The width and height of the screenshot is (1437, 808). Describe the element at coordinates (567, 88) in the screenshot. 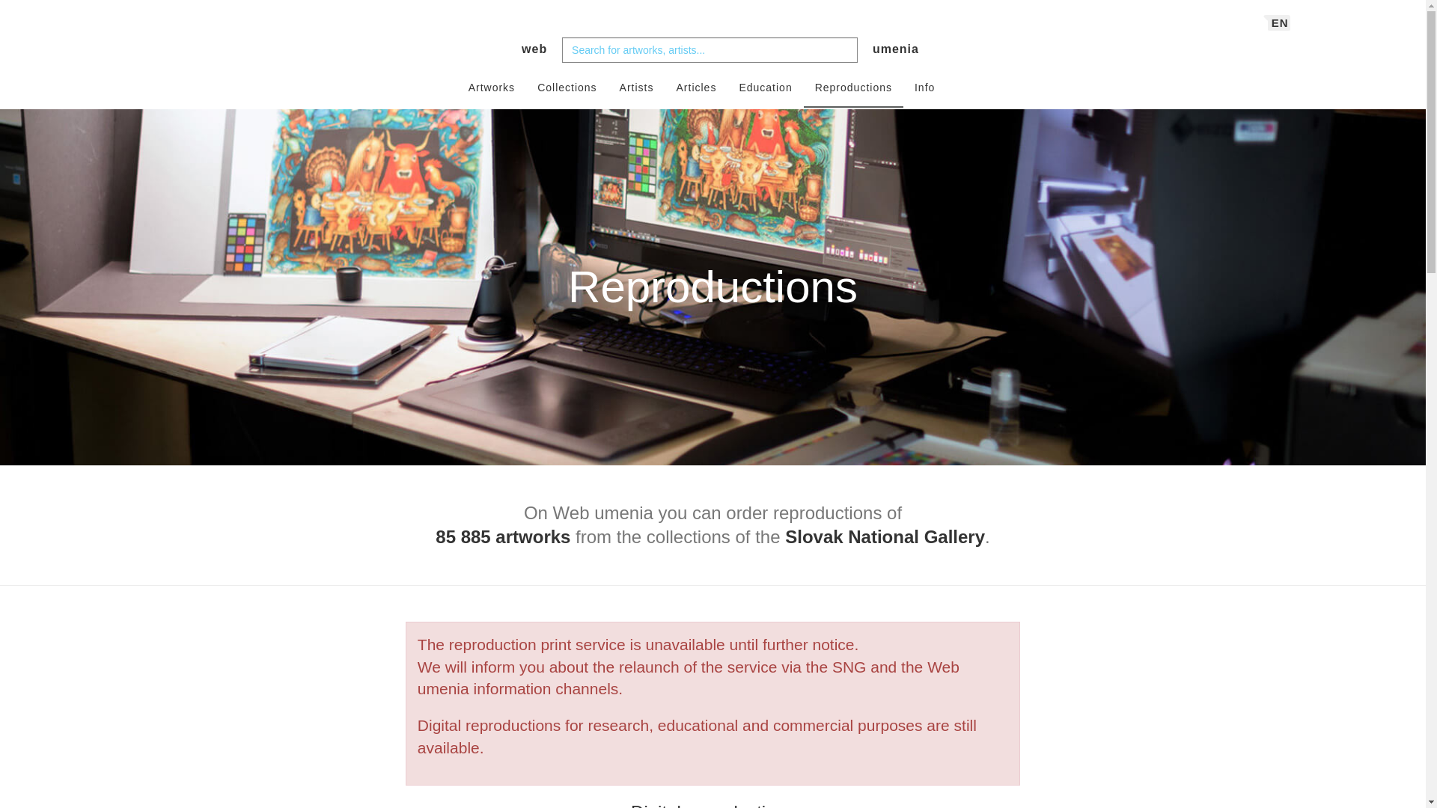

I see `Collections` at that location.